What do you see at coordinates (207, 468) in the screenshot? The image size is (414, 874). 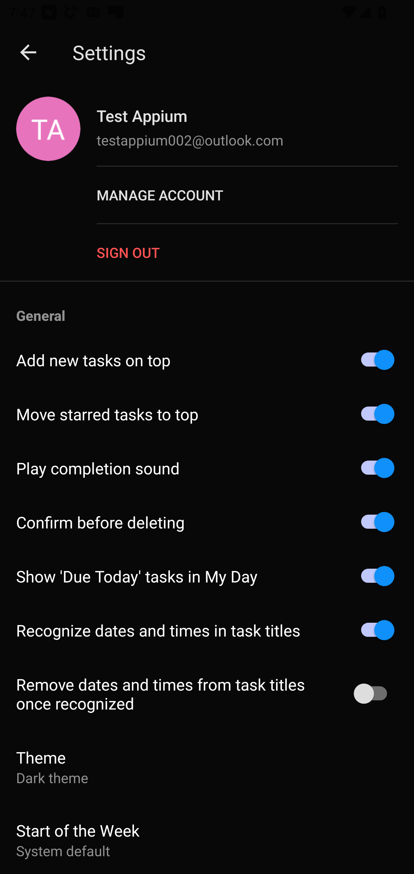 I see `Play completion sound` at bounding box center [207, 468].